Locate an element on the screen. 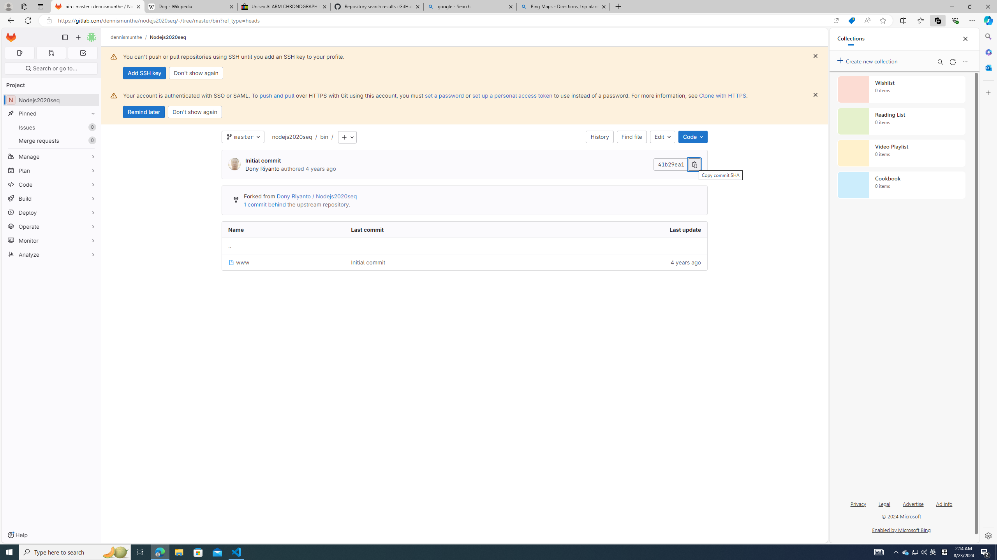 Image resolution: width=997 pixels, height=560 pixels. Plan is located at coordinates (51, 170).